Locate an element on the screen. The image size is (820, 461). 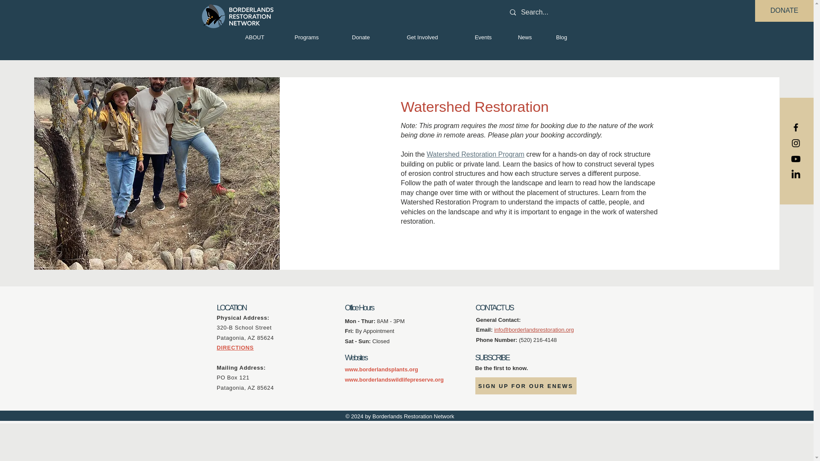
www.borderlandsplants.org is located at coordinates (498, 324).